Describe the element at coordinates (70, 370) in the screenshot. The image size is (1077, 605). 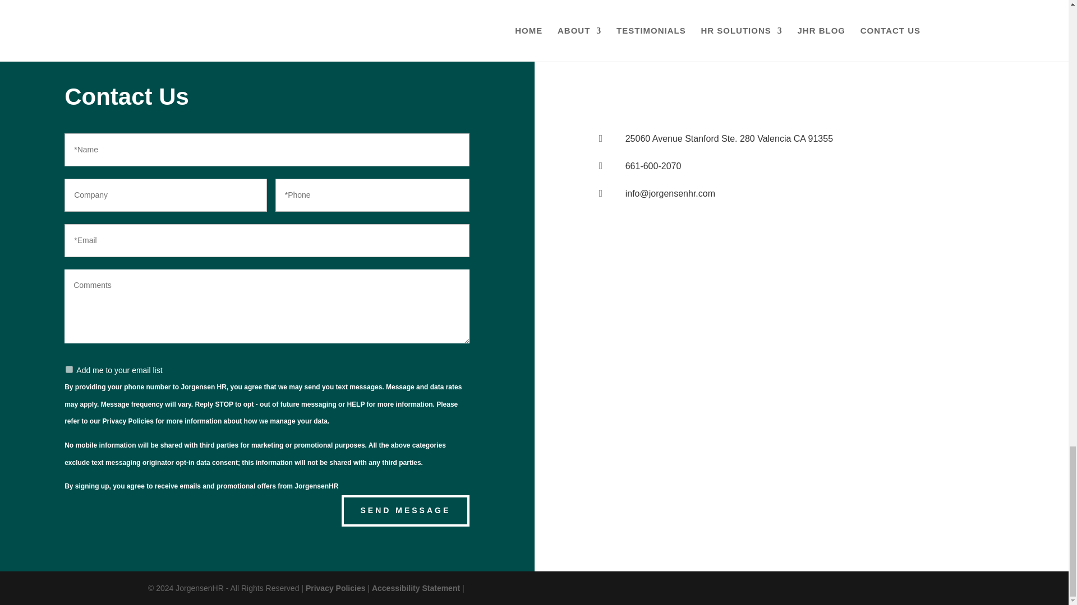
I see `Add me to your email list` at that location.